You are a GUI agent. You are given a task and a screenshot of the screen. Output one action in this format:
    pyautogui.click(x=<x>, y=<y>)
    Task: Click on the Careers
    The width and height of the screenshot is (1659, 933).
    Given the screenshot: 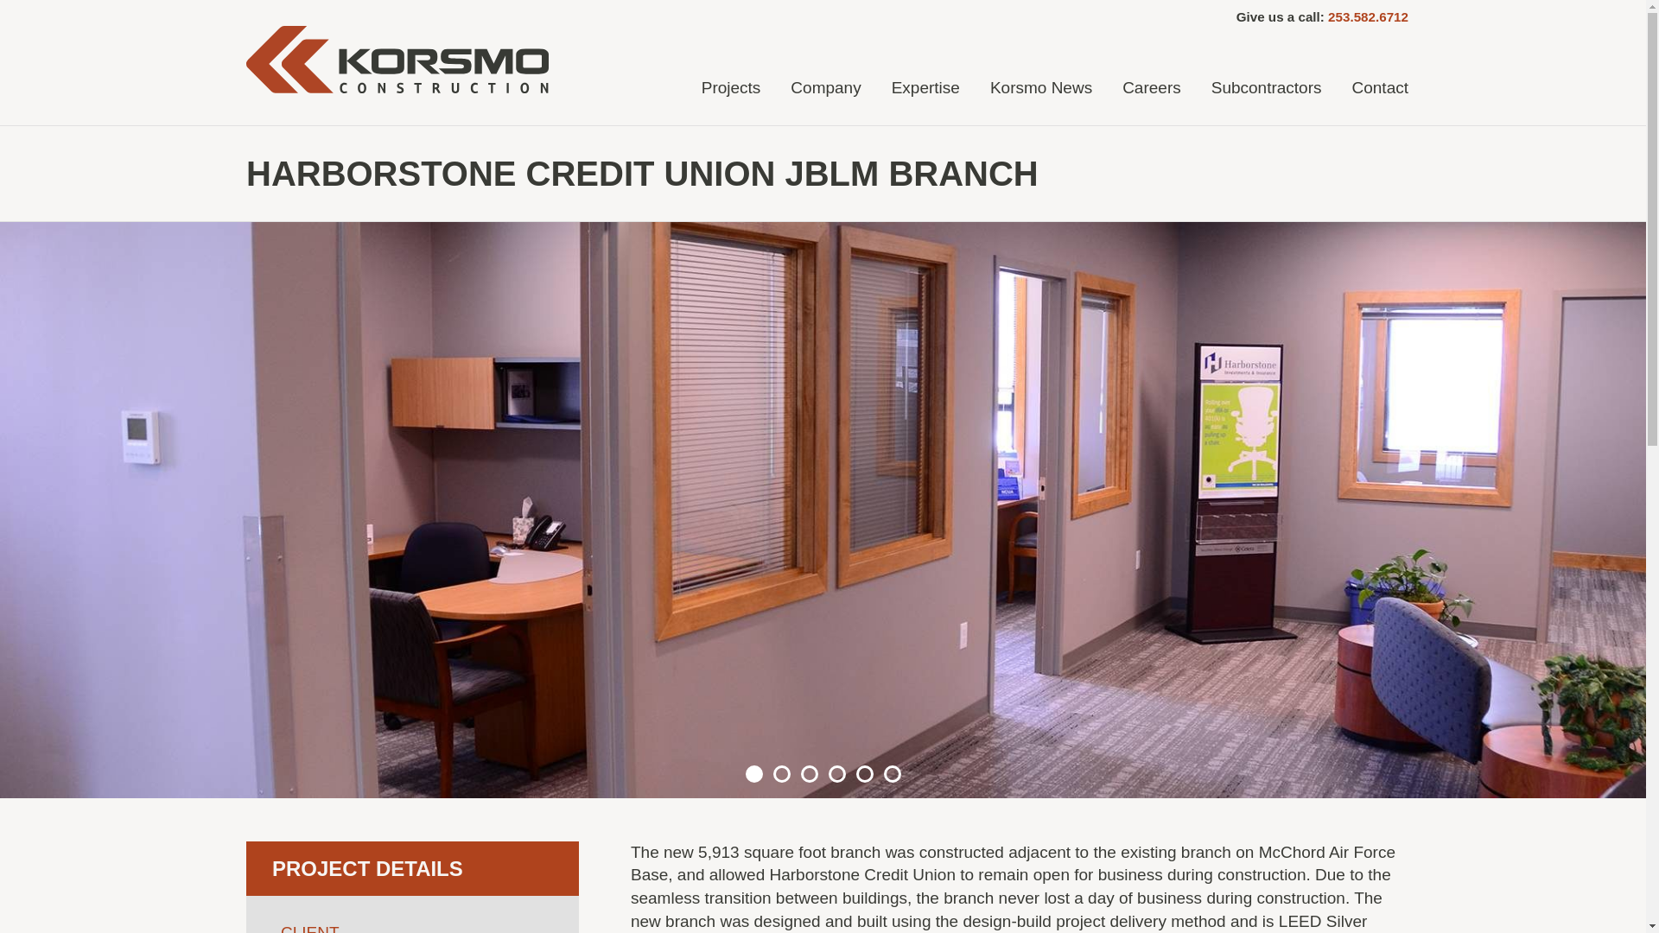 What is the action you would take?
    pyautogui.click(x=1151, y=86)
    